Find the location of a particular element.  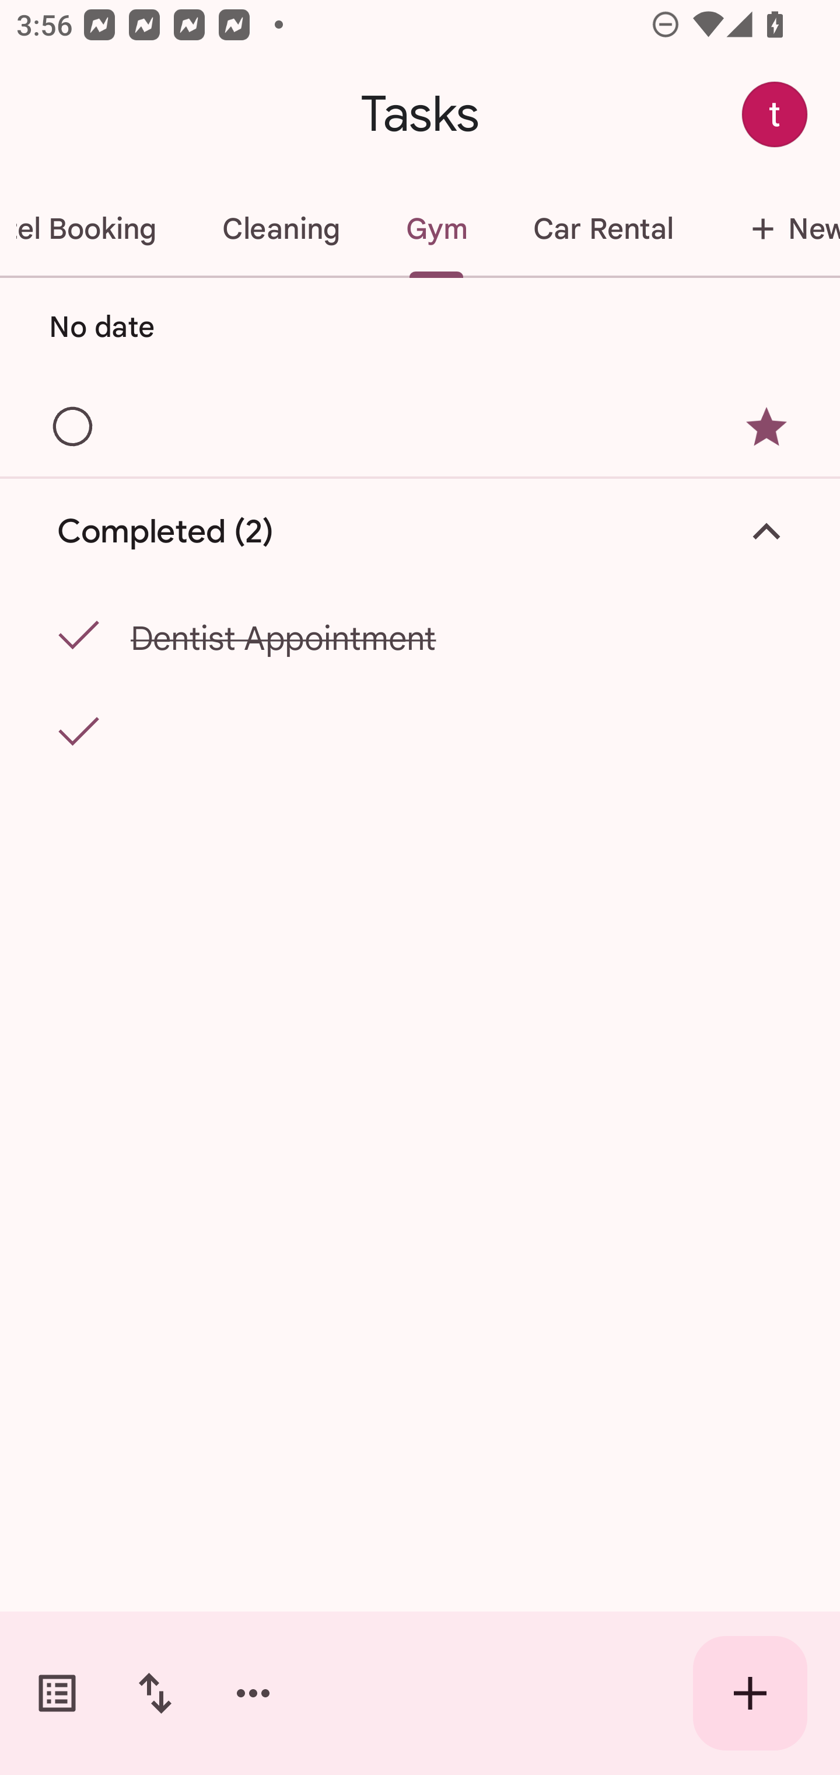

New list is located at coordinates (772, 229).